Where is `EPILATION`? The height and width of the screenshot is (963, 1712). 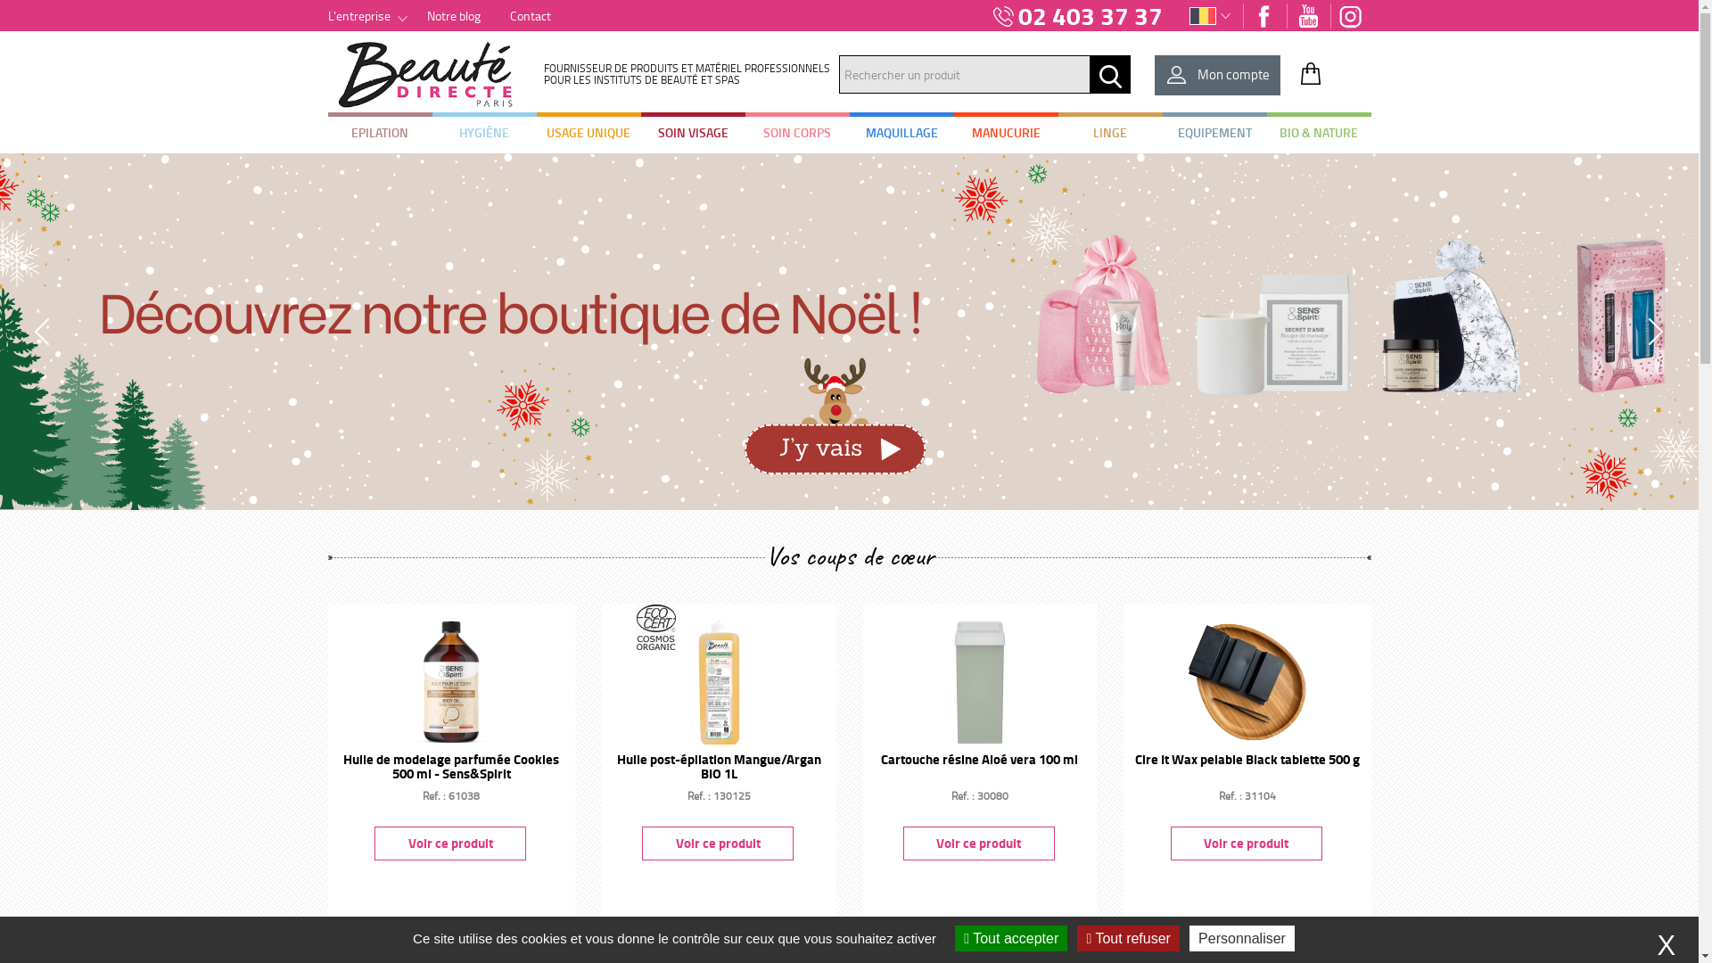 EPILATION is located at coordinates (380, 134).